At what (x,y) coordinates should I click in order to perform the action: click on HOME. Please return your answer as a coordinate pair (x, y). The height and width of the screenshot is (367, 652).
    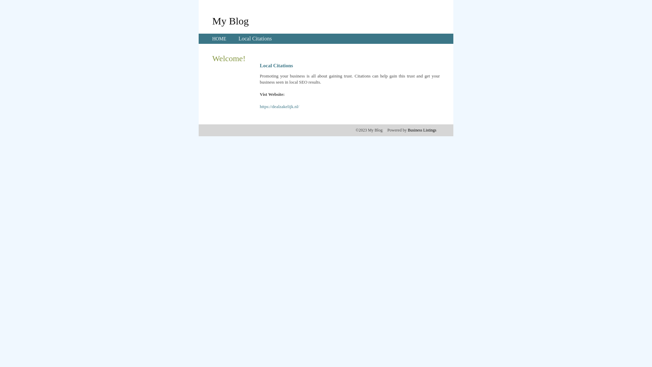
    Looking at the image, I should click on (219, 39).